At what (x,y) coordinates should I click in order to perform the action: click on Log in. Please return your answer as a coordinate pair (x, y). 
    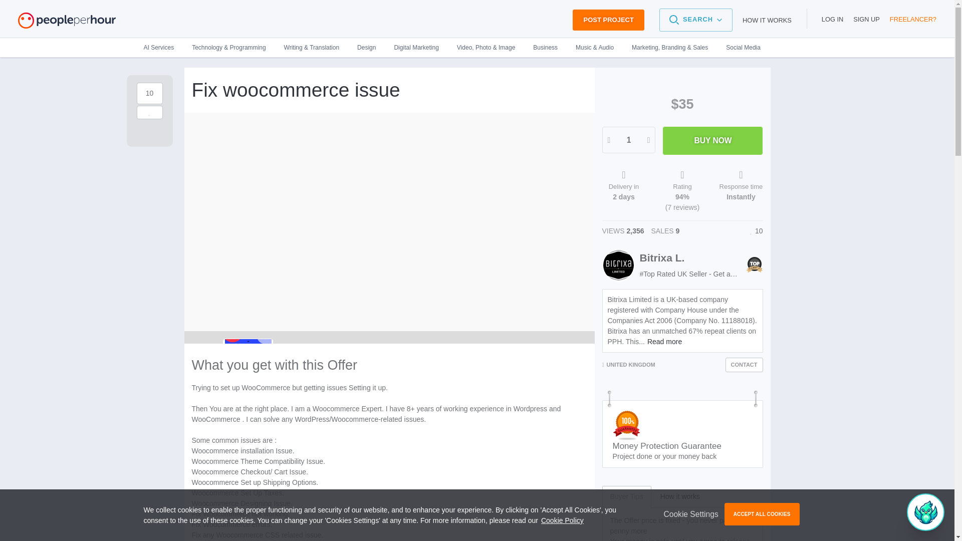
    Looking at the image, I should click on (832, 19).